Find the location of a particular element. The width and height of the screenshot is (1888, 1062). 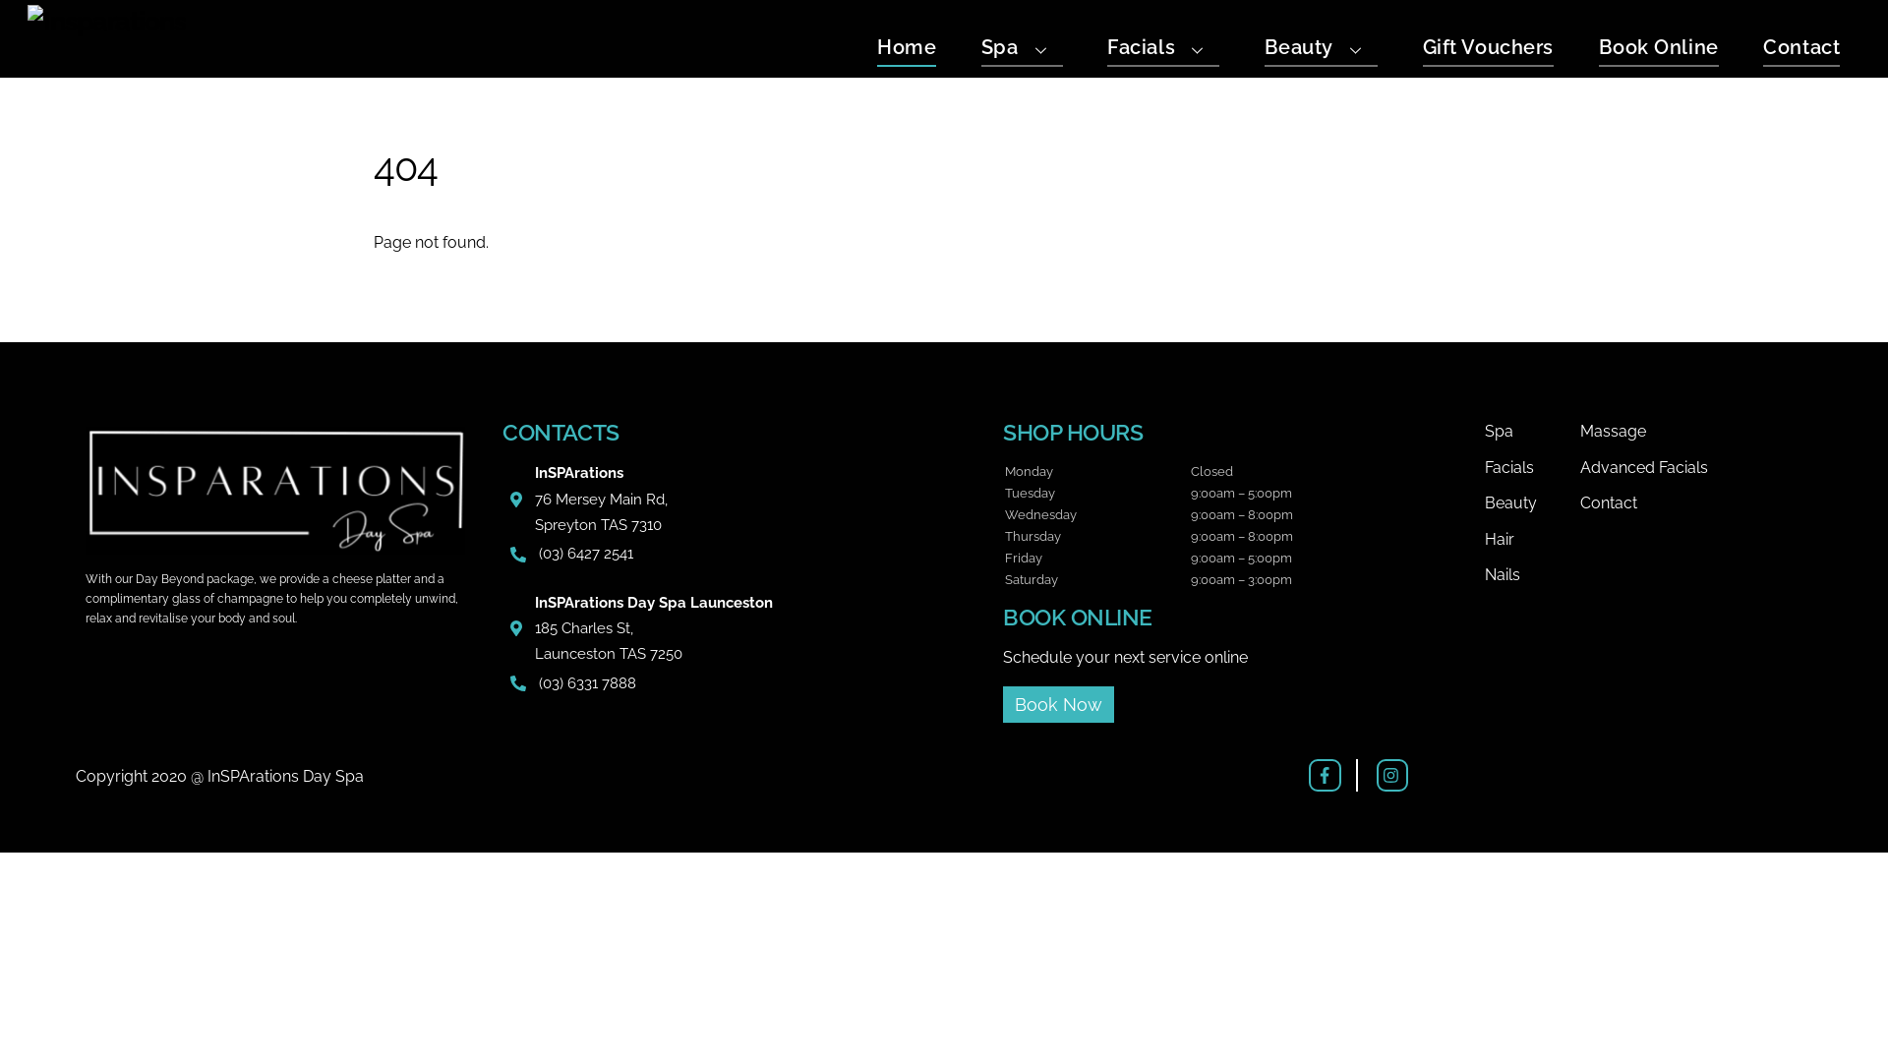

Book Now is located at coordinates (1058, 704).